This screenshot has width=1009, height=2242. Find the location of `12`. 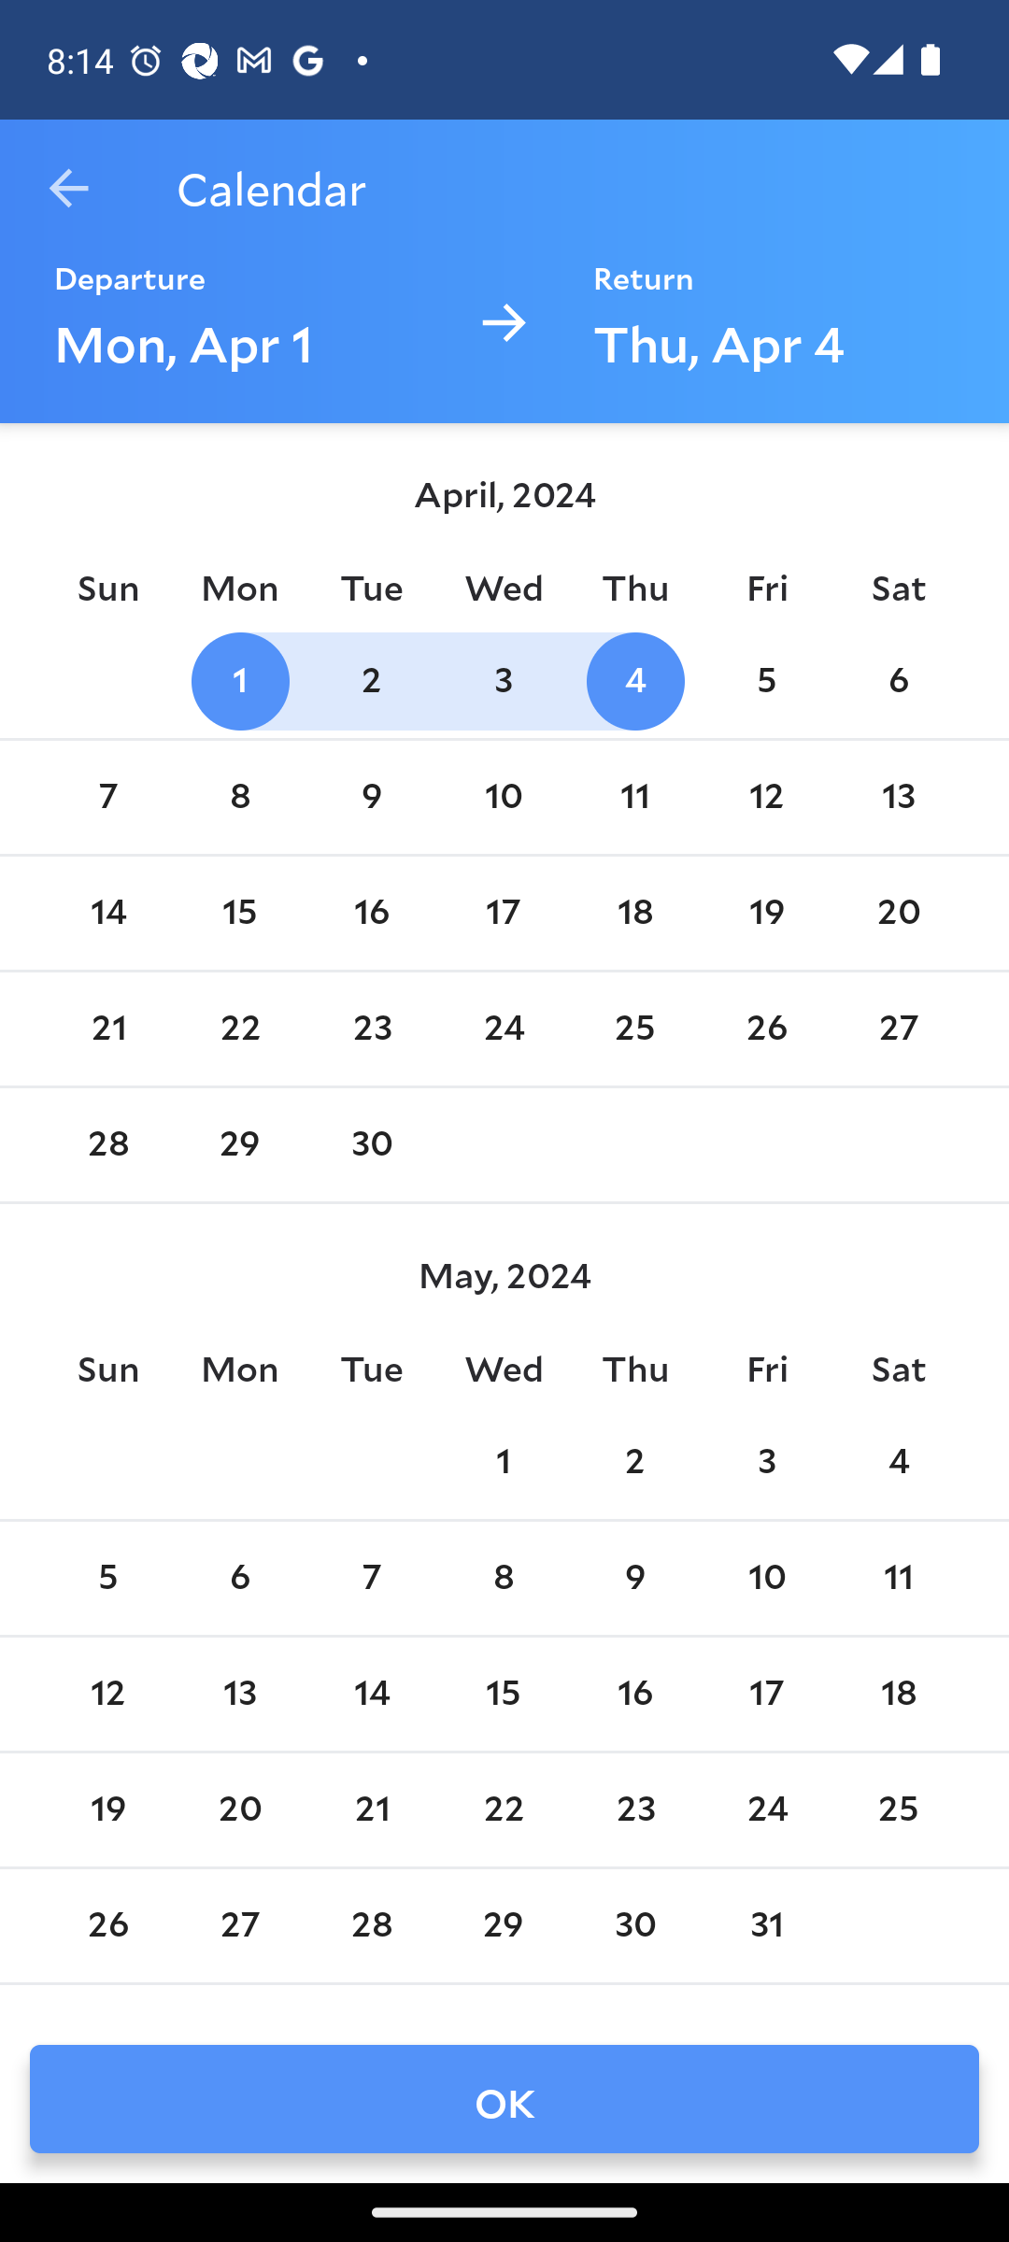

12 is located at coordinates (108, 1695).